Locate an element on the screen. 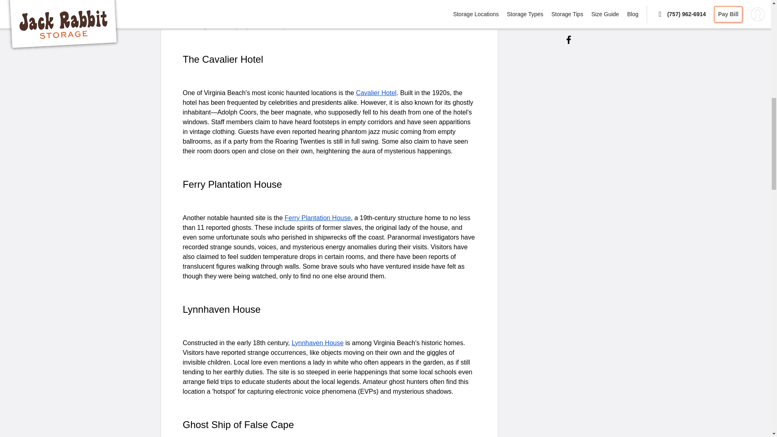 Image resolution: width=777 pixels, height=437 pixels. Lynnhaven House is located at coordinates (317, 343).